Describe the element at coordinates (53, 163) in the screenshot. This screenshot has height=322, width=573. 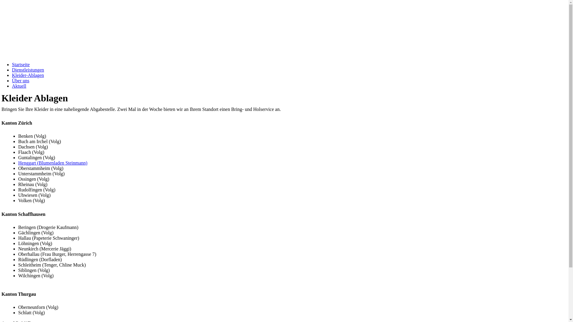
I see `Henggart (Blumenladen Steinmann)` at that location.